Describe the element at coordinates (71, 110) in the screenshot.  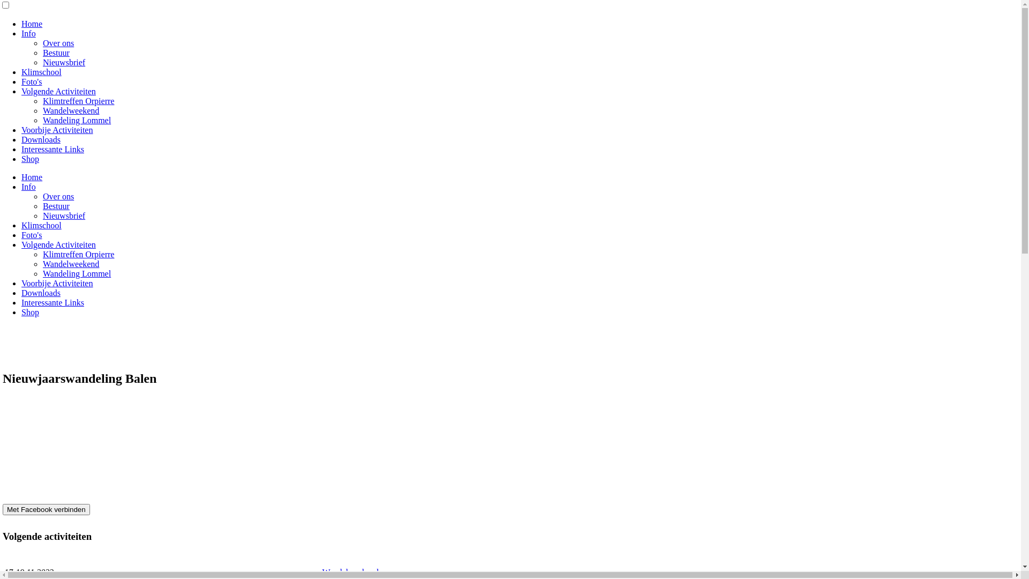
I see `Wandelweekend` at that location.